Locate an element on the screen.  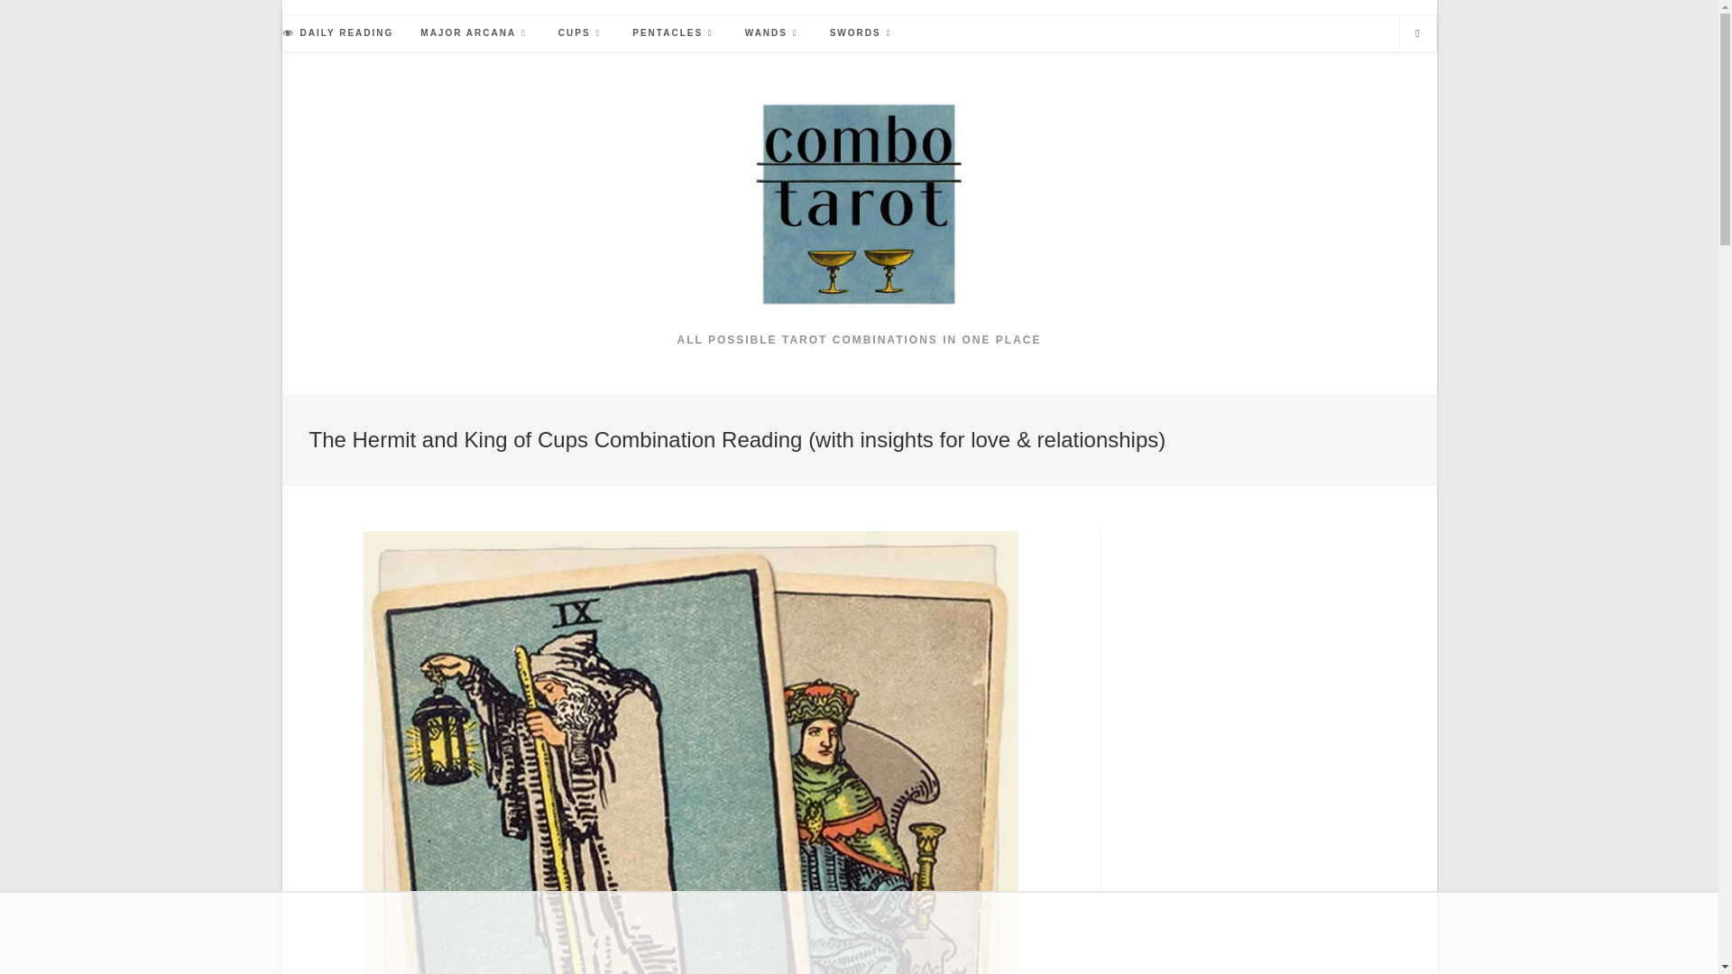
MAJOR ARCANA is located at coordinates (476, 33).